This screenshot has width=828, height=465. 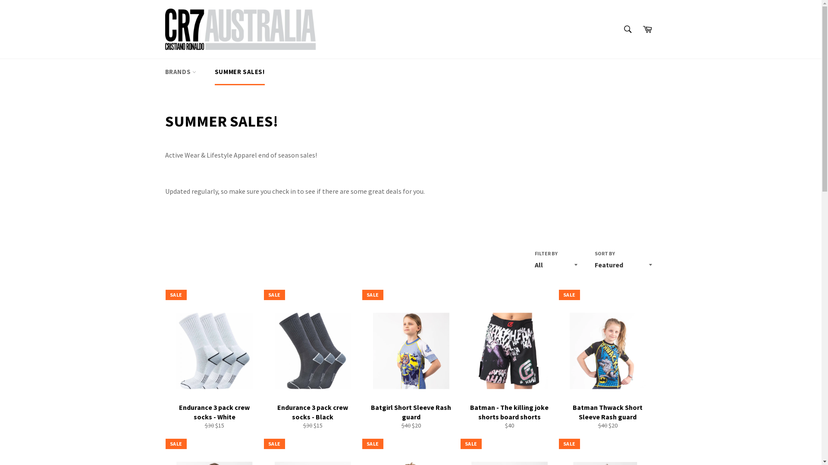 What do you see at coordinates (240, 72) in the screenshot?
I see `SUMMER SALES!` at bounding box center [240, 72].